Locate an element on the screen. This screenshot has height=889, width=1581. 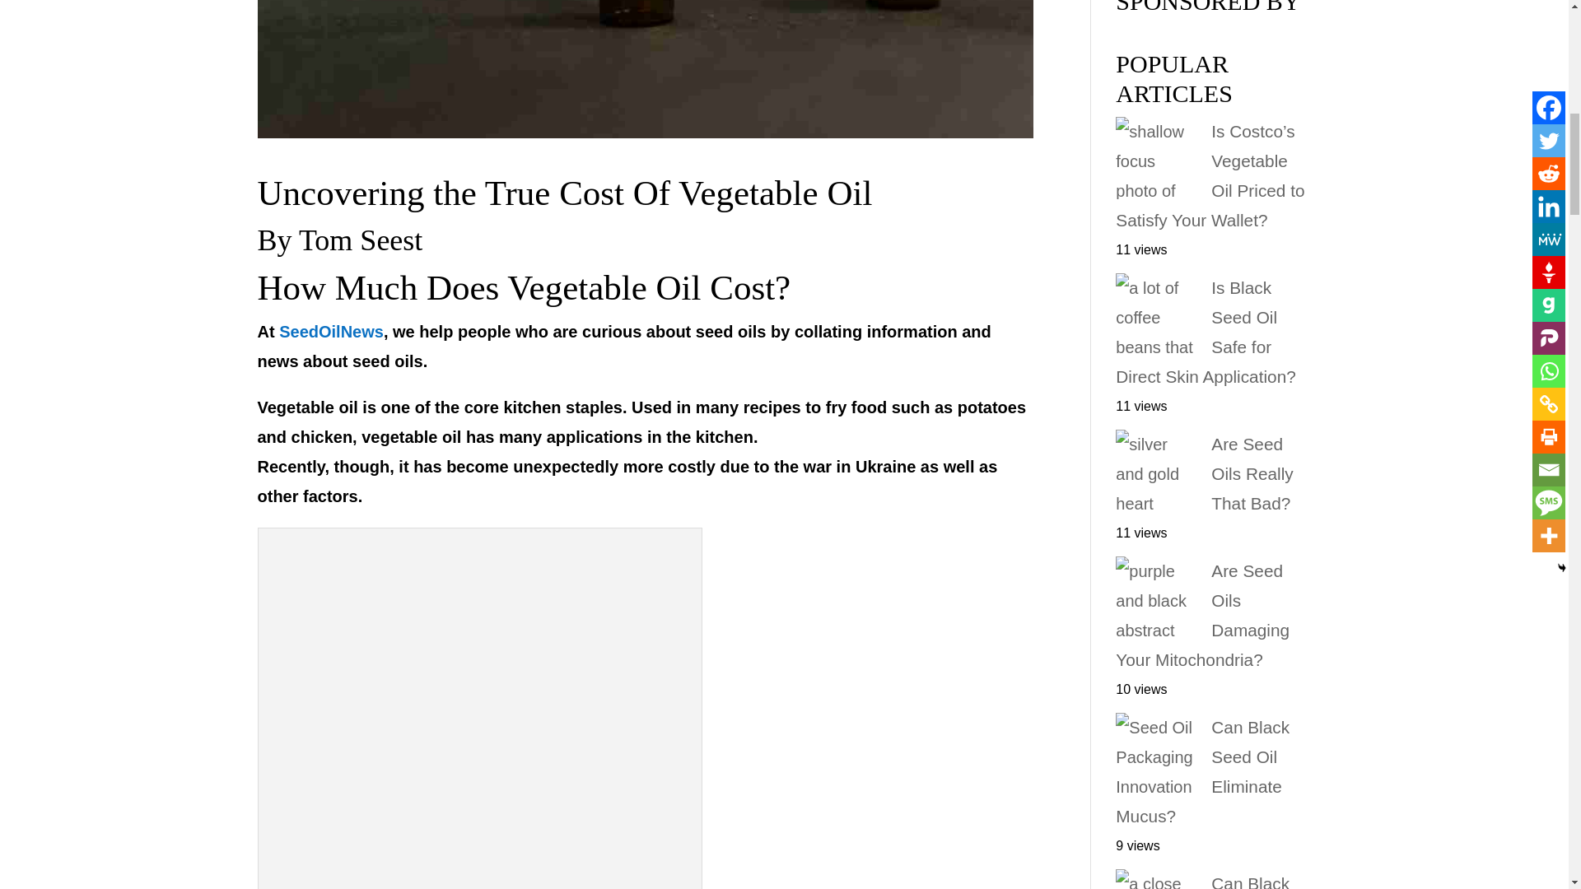
How Much Does Vegetable Oil Cost? is located at coordinates (480, 712).